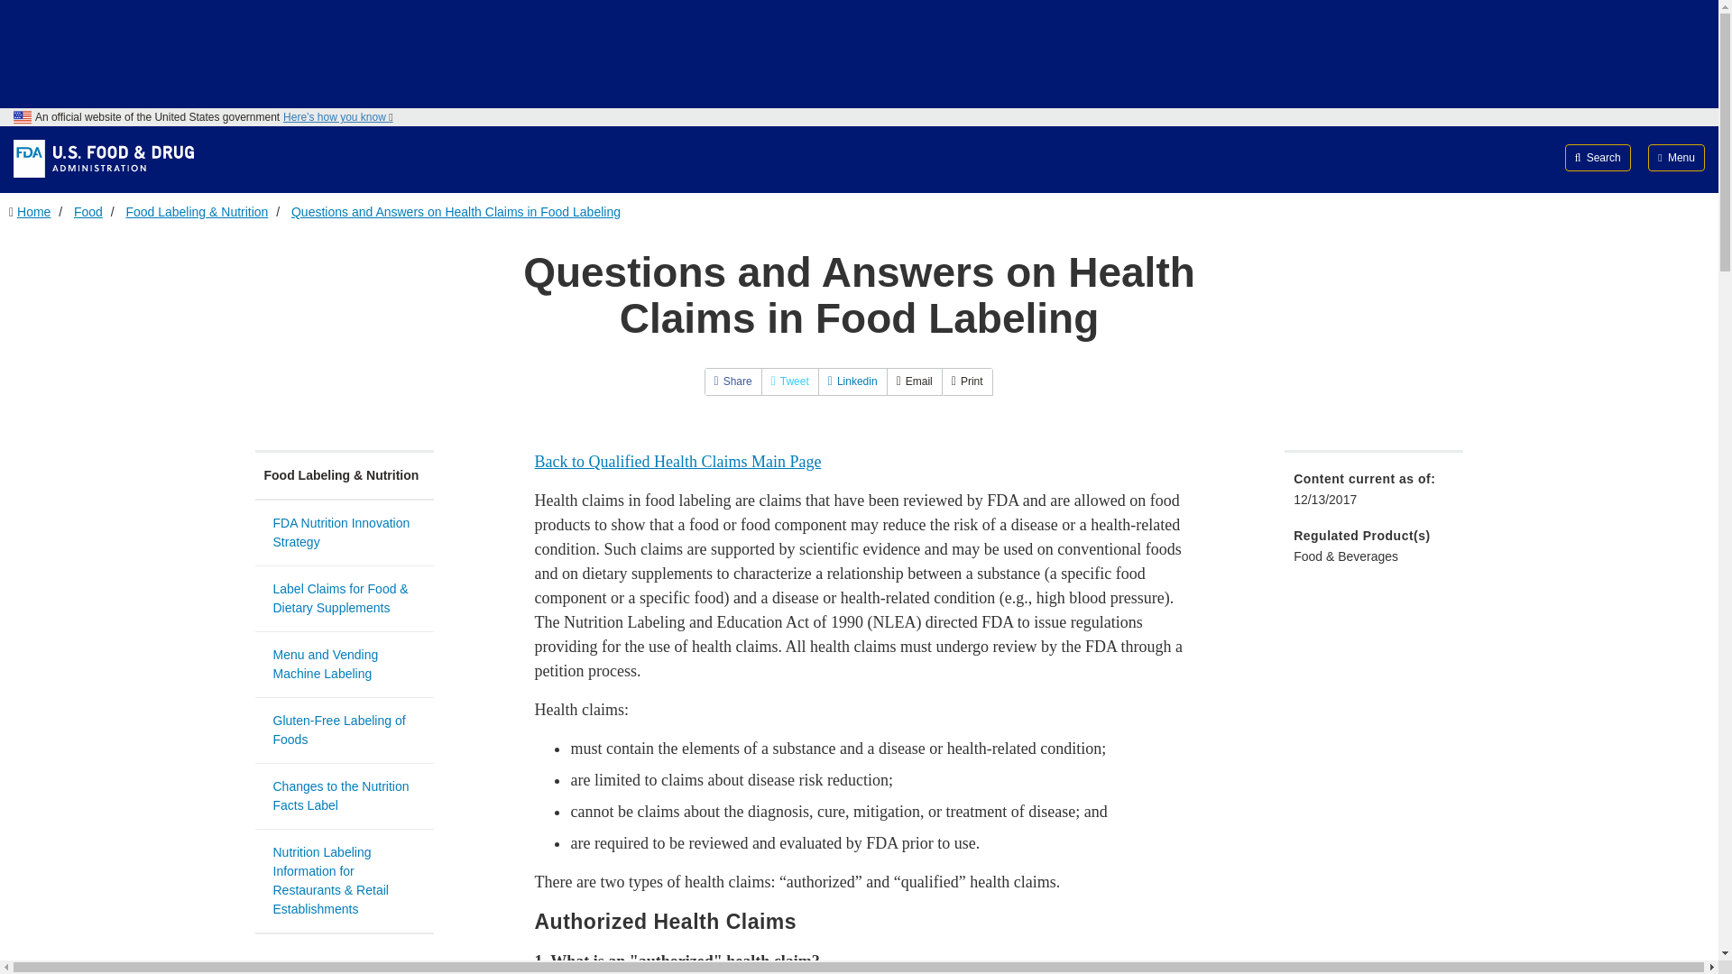  I want to click on   Search, so click(1598, 157).